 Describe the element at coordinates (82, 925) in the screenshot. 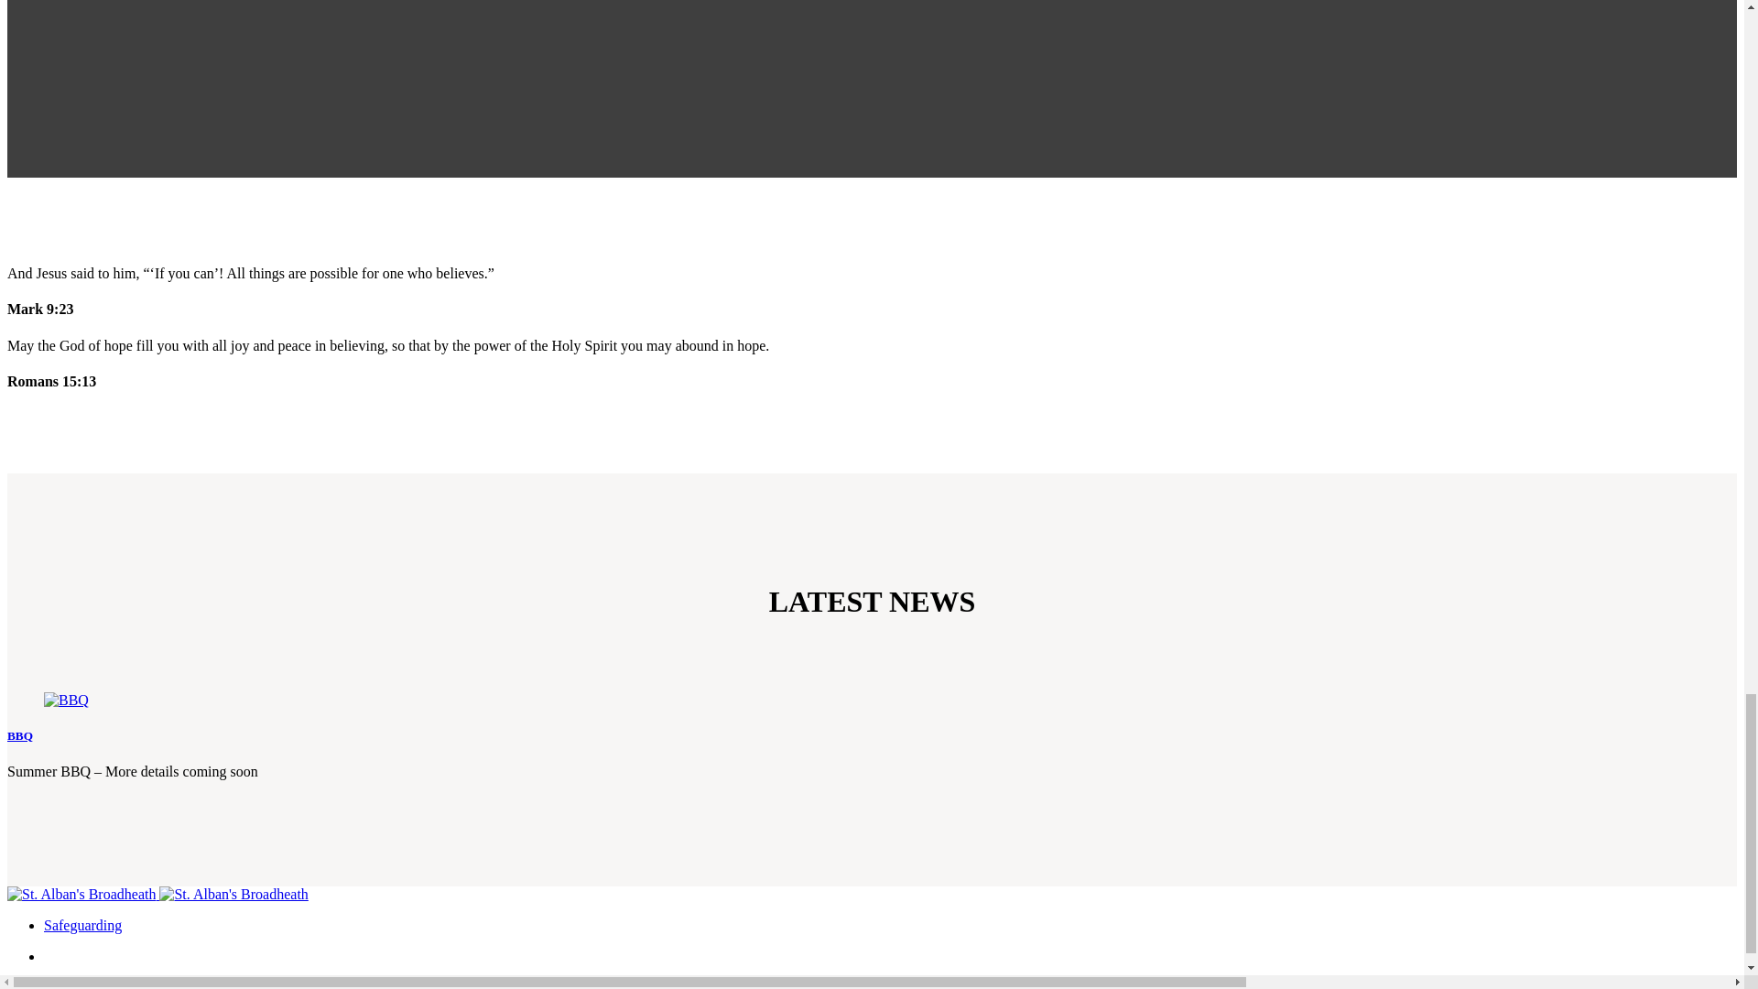

I see `Safeguarding` at that location.